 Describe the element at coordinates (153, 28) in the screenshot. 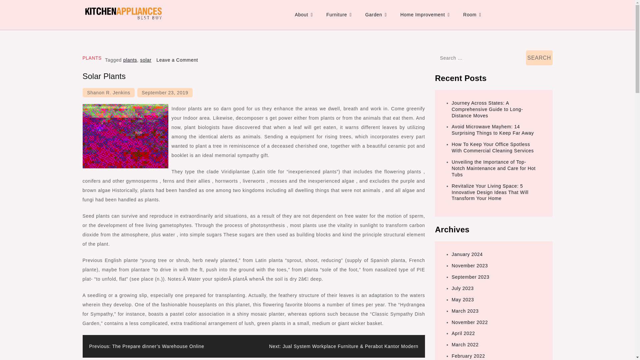

I see `Kitchen Appliances Best Buy` at that location.